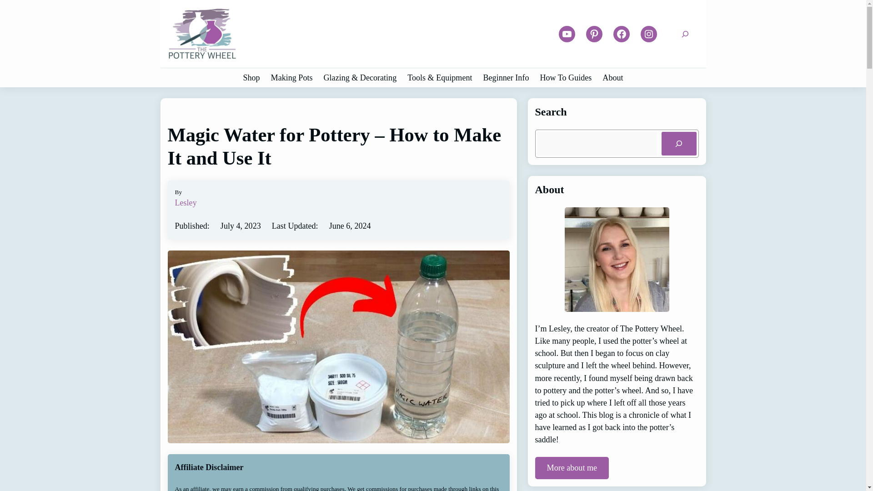 Image resolution: width=873 pixels, height=491 pixels. I want to click on Making Pots, so click(291, 78).